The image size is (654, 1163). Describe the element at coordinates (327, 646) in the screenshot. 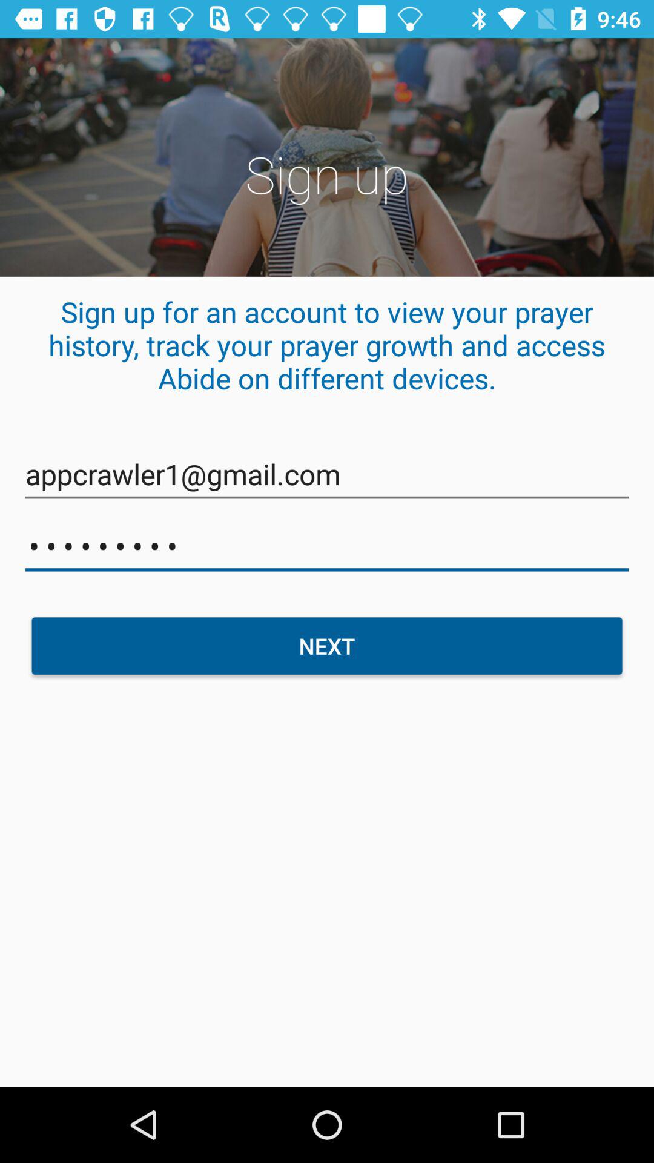

I see `jump to next` at that location.